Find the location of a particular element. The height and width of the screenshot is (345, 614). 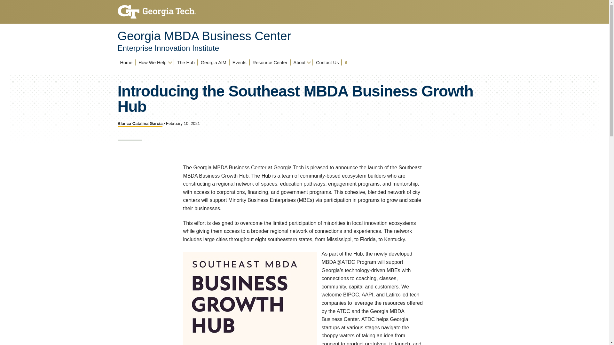

Resource Center is located at coordinates (270, 62).